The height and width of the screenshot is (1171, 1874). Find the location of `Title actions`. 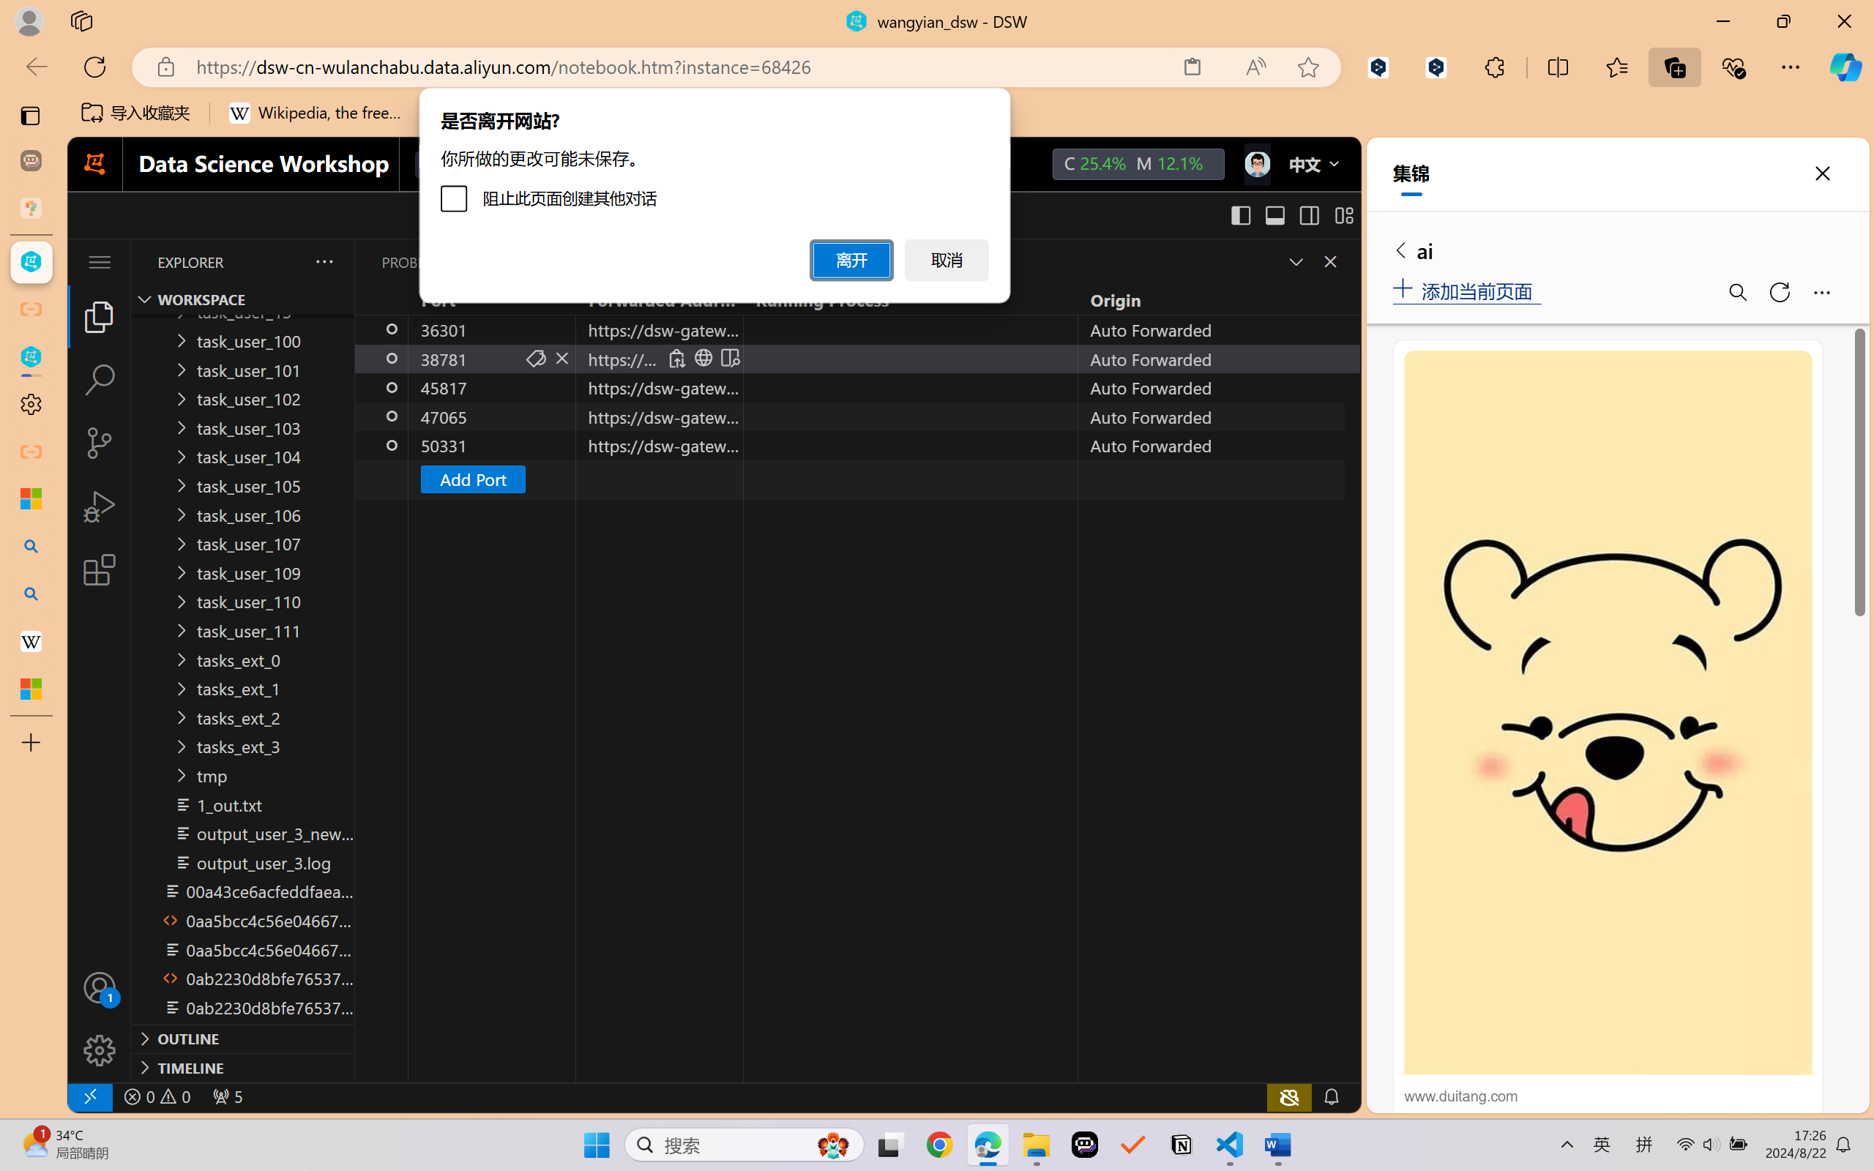

Title actions is located at coordinates (1292, 215).